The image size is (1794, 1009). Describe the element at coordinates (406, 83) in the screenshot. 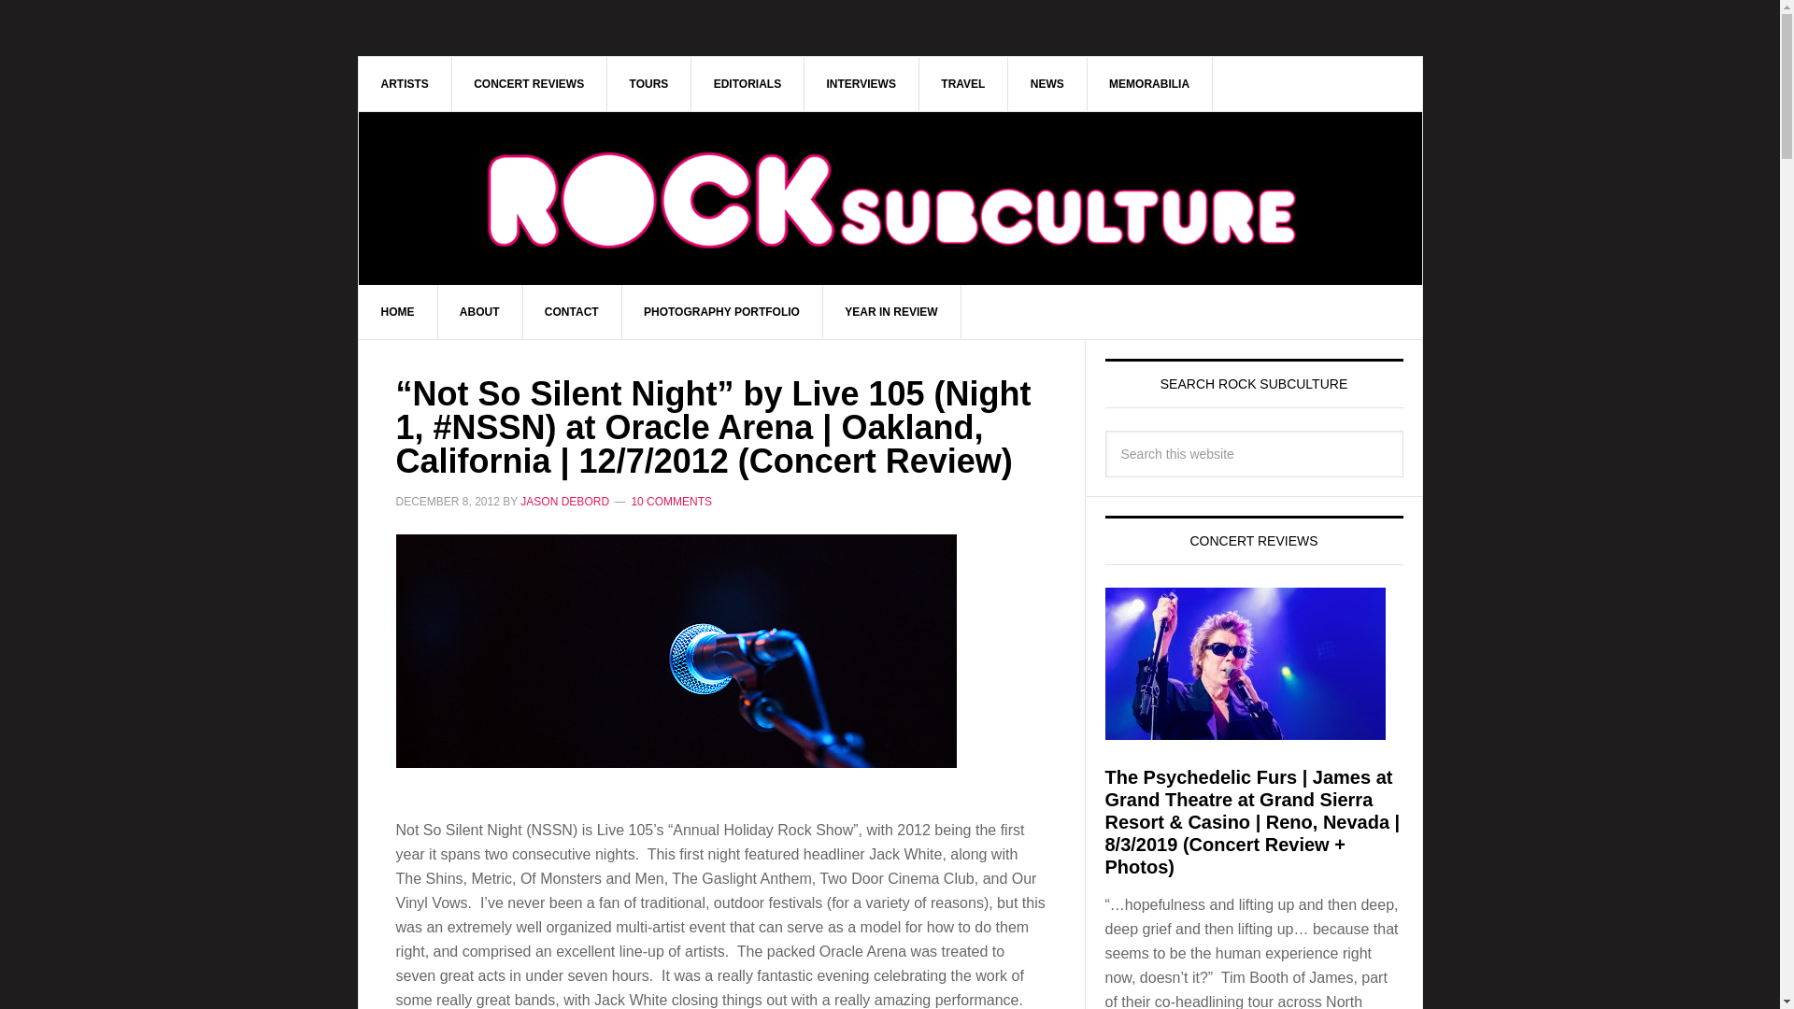

I see `ARTISTS` at that location.